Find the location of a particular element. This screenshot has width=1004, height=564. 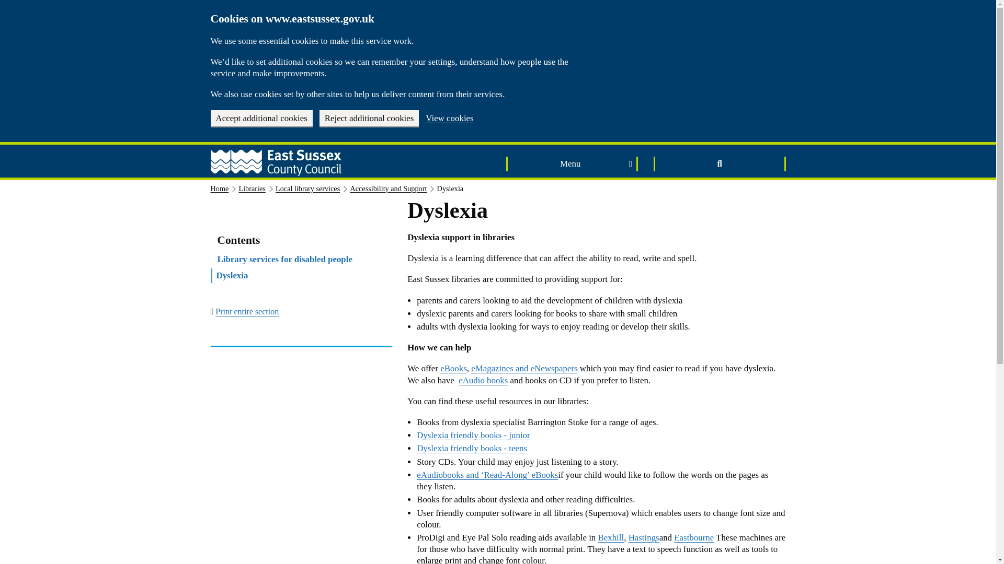

Libraries is located at coordinates (252, 189).